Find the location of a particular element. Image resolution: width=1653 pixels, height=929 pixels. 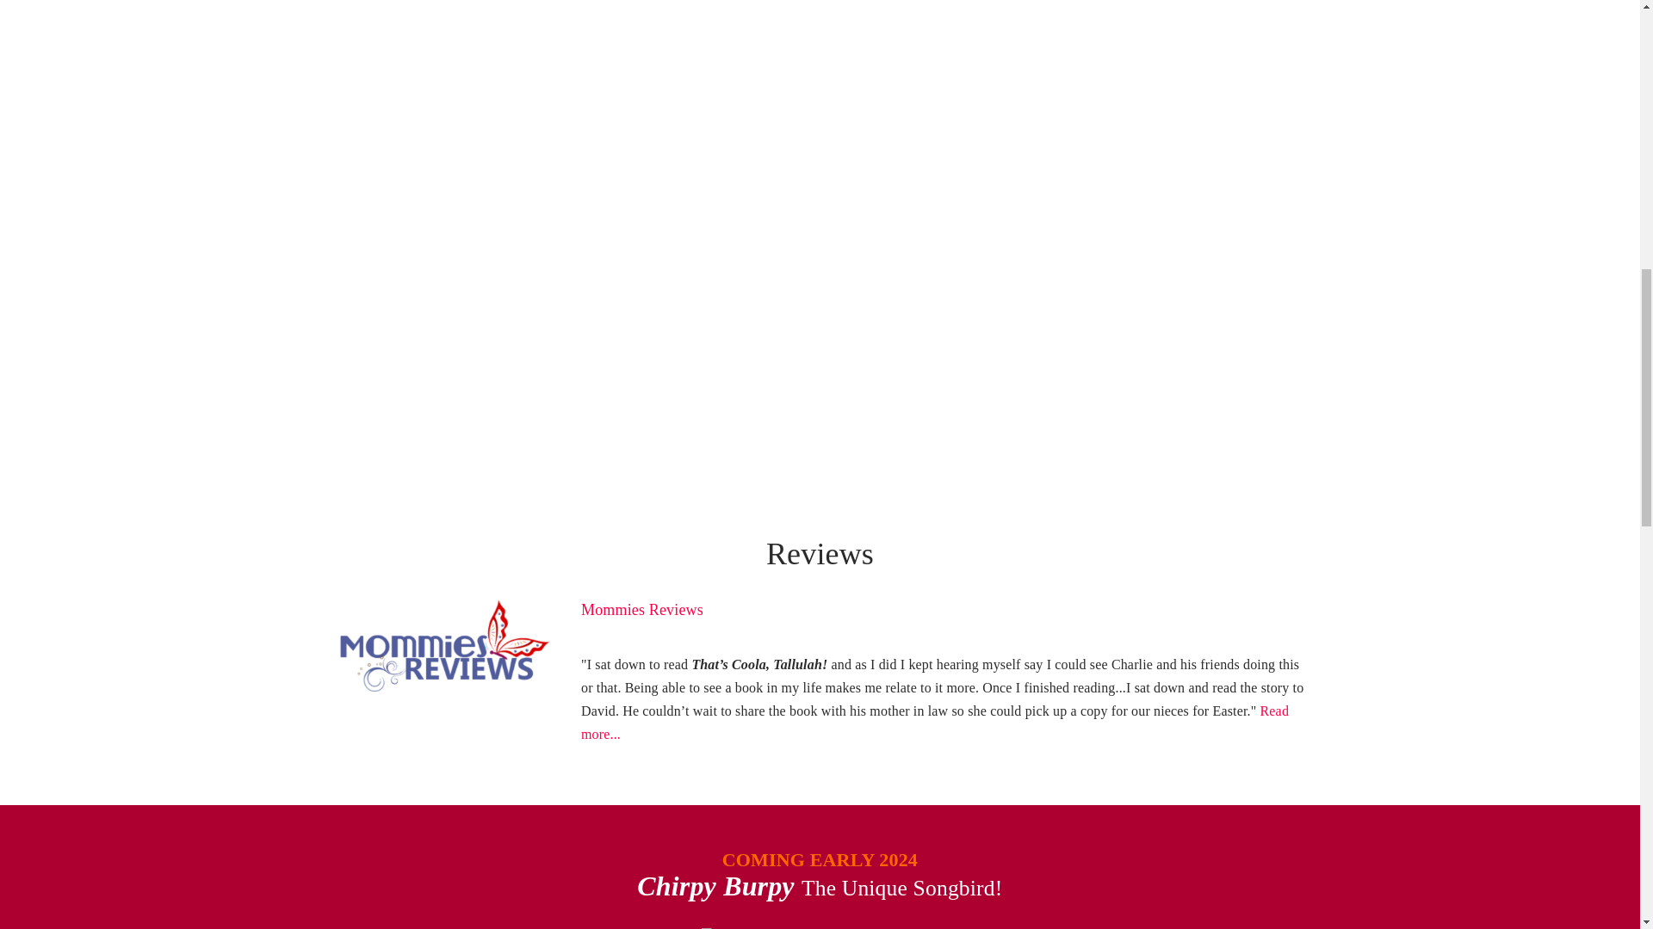

Mommies Reviews is located at coordinates (642, 609).